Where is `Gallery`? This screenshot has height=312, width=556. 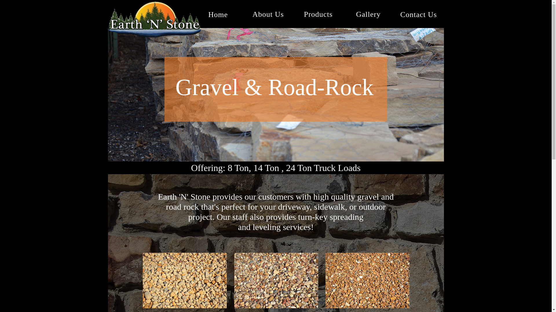 Gallery is located at coordinates (368, 14).